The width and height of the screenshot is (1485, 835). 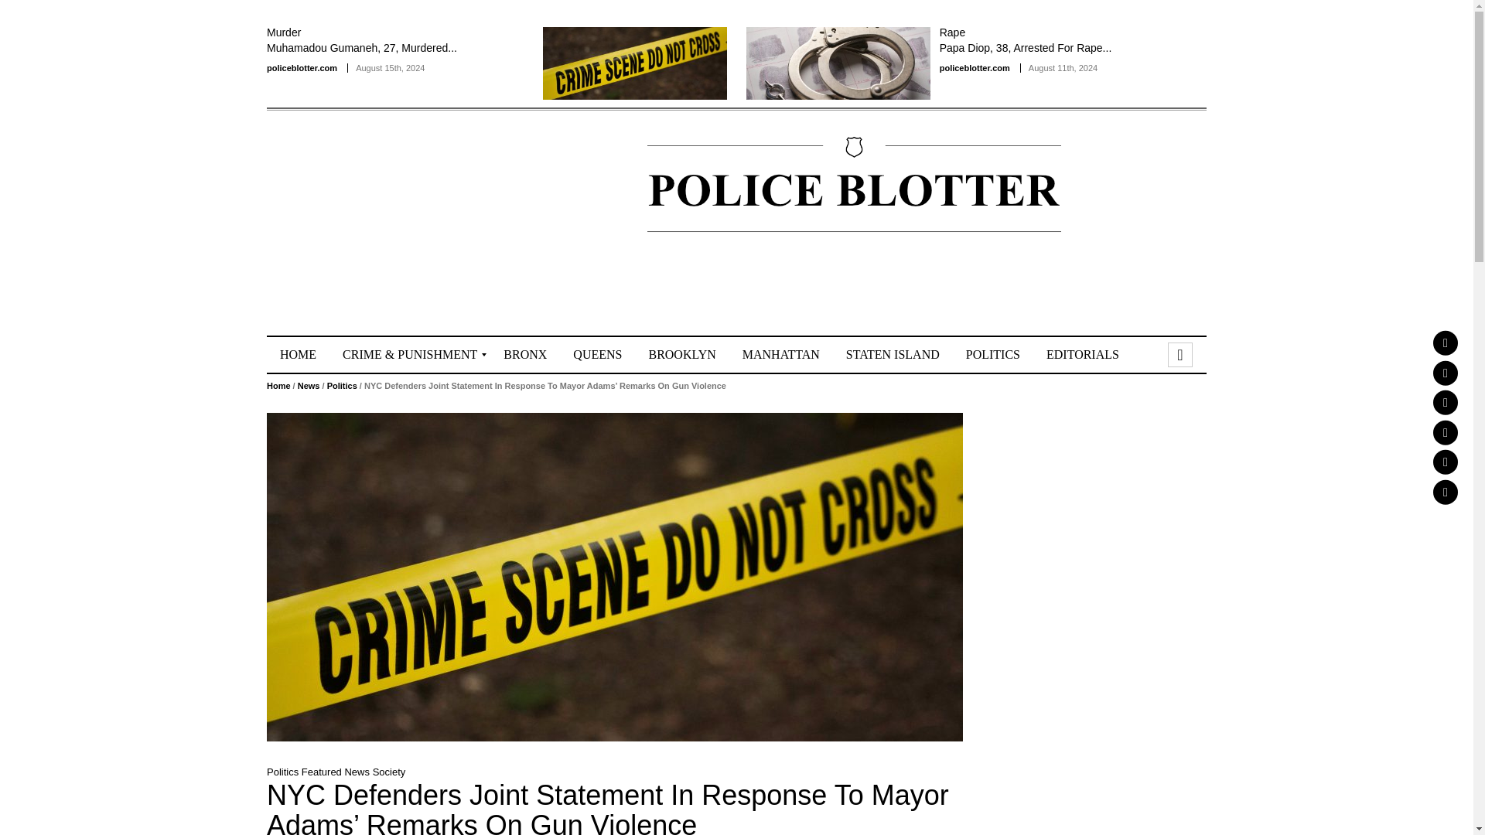 What do you see at coordinates (302, 68) in the screenshot?
I see `Posts by policeblotter.com` at bounding box center [302, 68].